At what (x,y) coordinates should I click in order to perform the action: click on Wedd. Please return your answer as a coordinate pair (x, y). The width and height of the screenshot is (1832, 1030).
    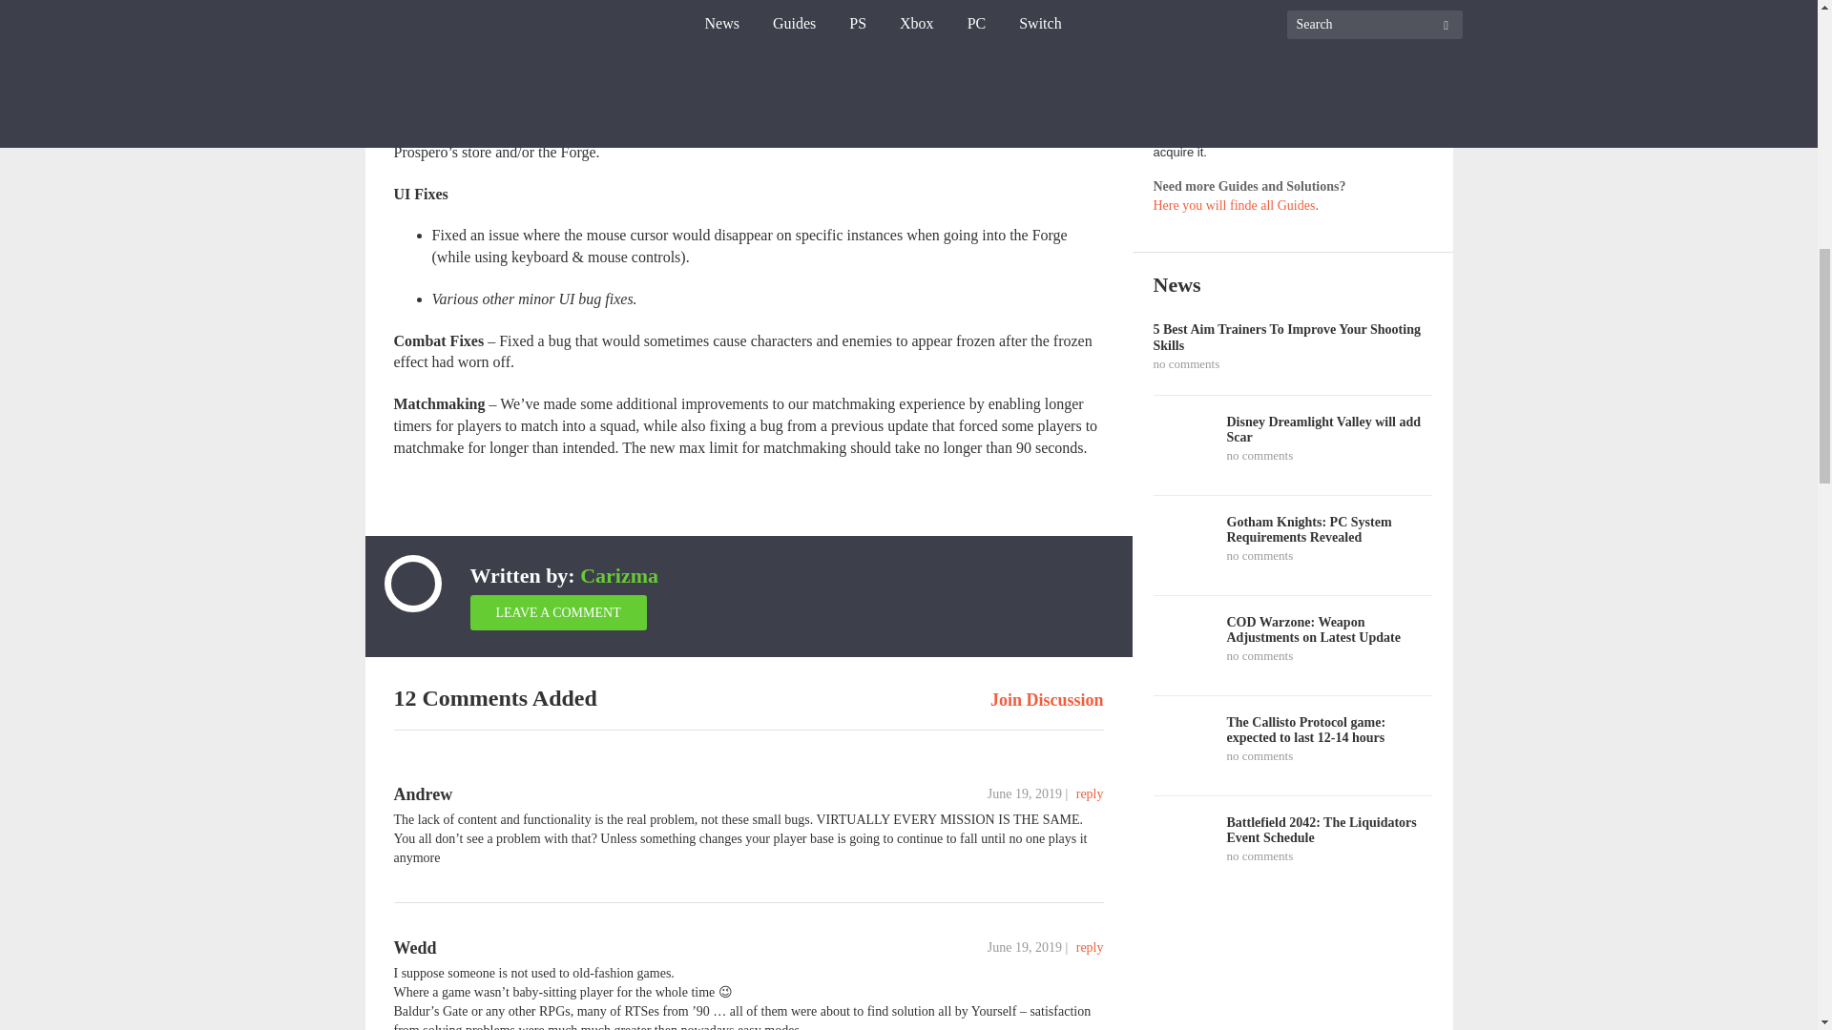
    Looking at the image, I should click on (414, 948).